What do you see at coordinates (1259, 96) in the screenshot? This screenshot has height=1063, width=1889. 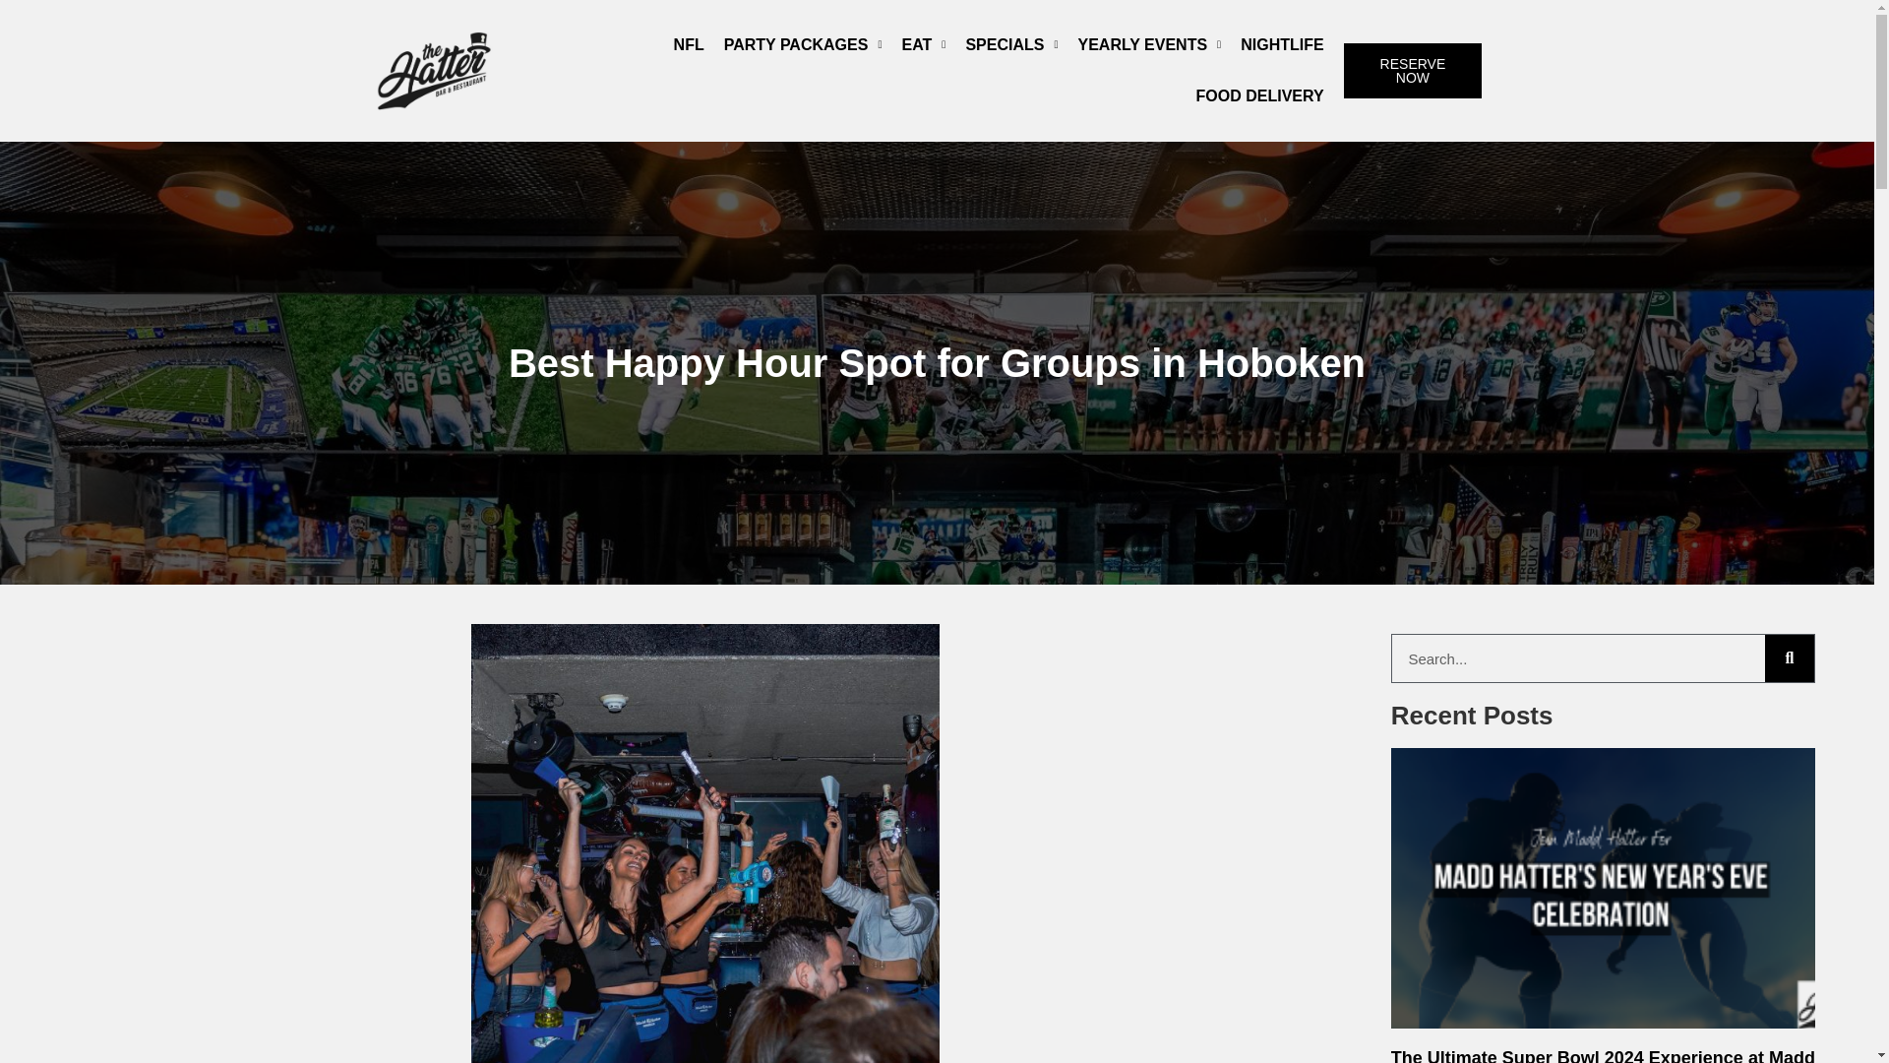 I see `FOOD DELIVERY` at bounding box center [1259, 96].